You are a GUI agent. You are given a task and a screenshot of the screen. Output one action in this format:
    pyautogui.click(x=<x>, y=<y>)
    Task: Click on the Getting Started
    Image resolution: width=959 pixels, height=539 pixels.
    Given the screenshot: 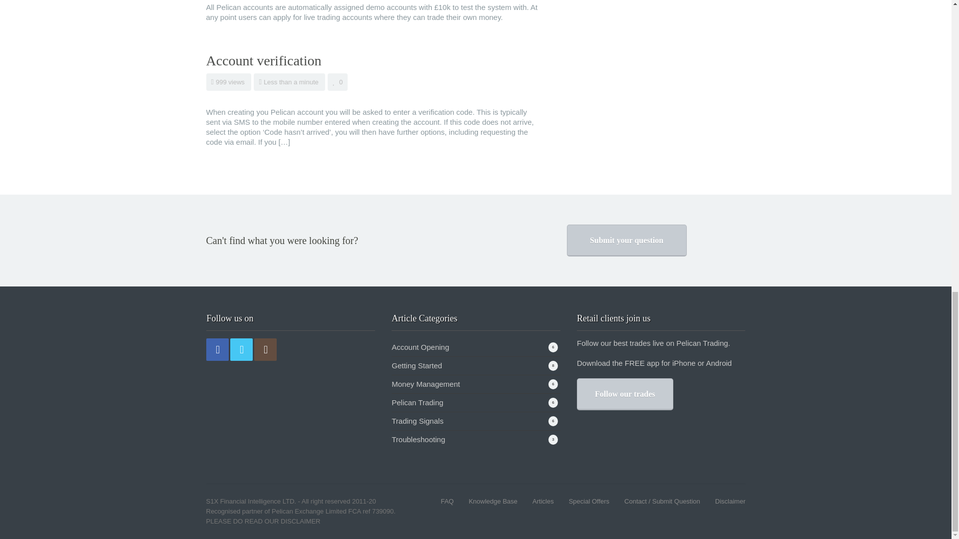 What is the action you would take?
    pyautogui.click(x=417, y=365)
    